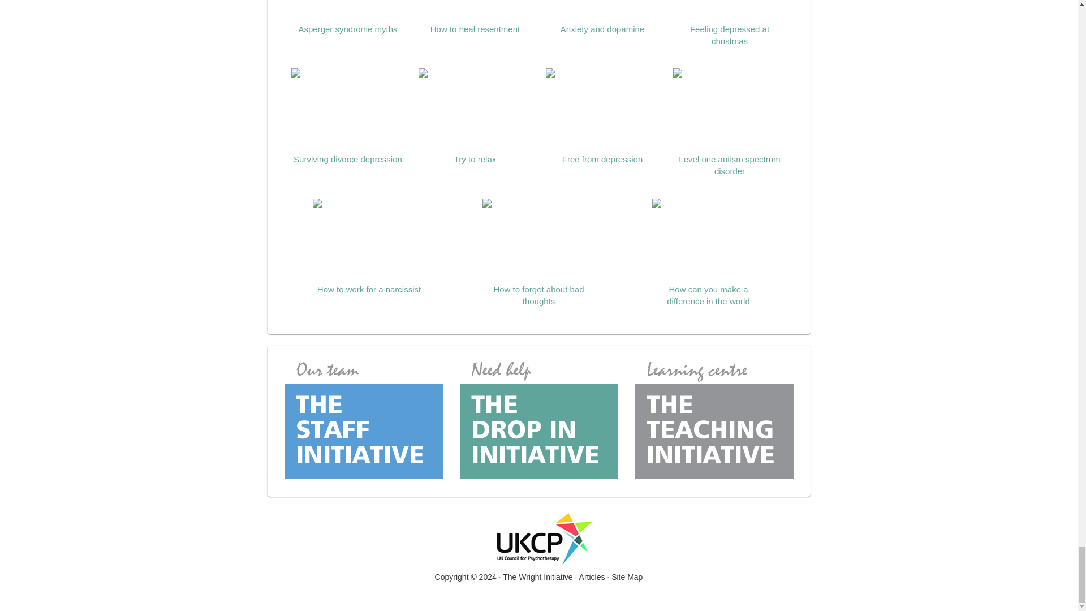 Image resolution: width=1086 pixels, height=611 pixels. Describe the element at coordinates (347, 17) in the screenshot. I see `Asperger syndrome myths` at that location.